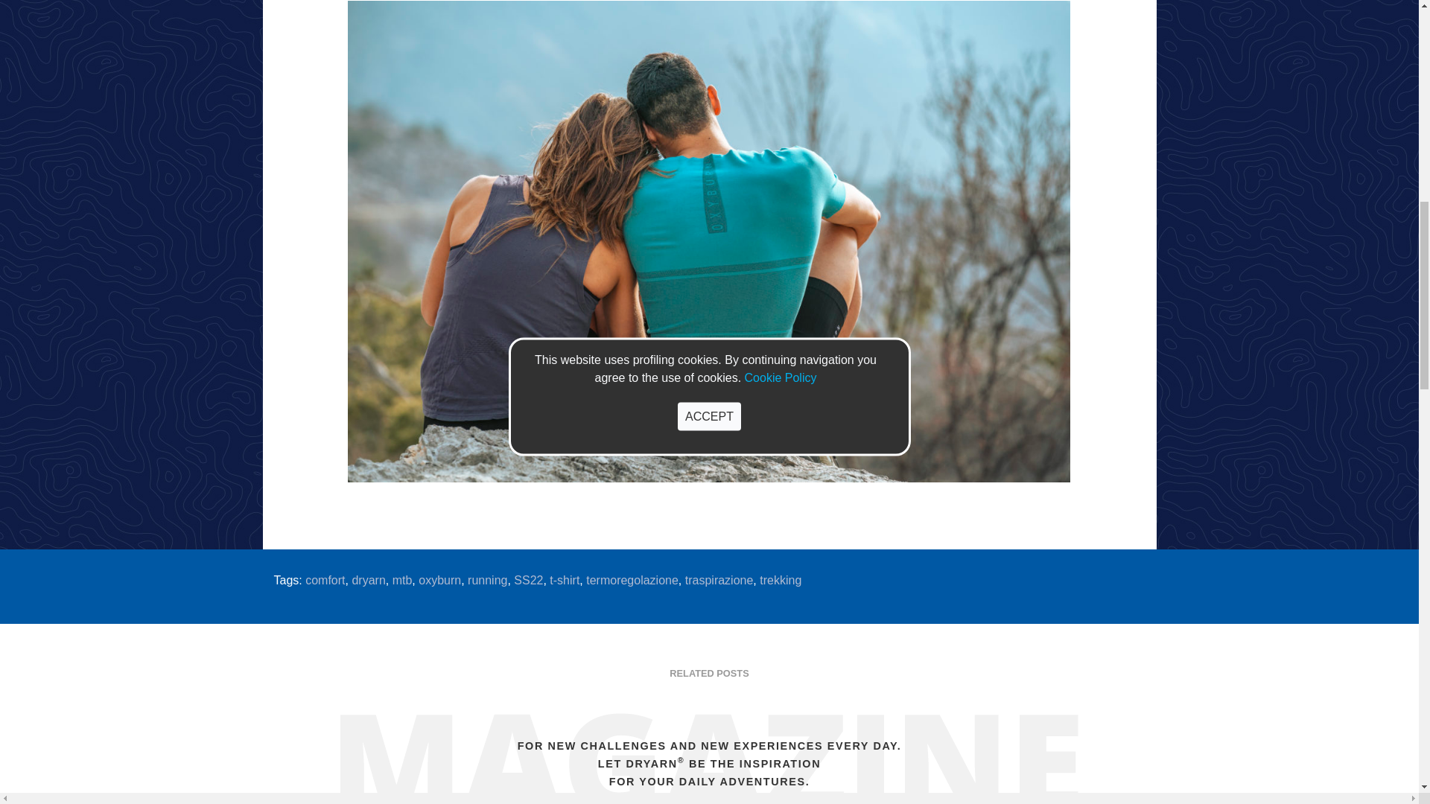 This screenshot has width=1430, height=804. What do you see at coordinates (368, 581) in the screenshot?
I see `dryarn` at bounding box center [368, 581].